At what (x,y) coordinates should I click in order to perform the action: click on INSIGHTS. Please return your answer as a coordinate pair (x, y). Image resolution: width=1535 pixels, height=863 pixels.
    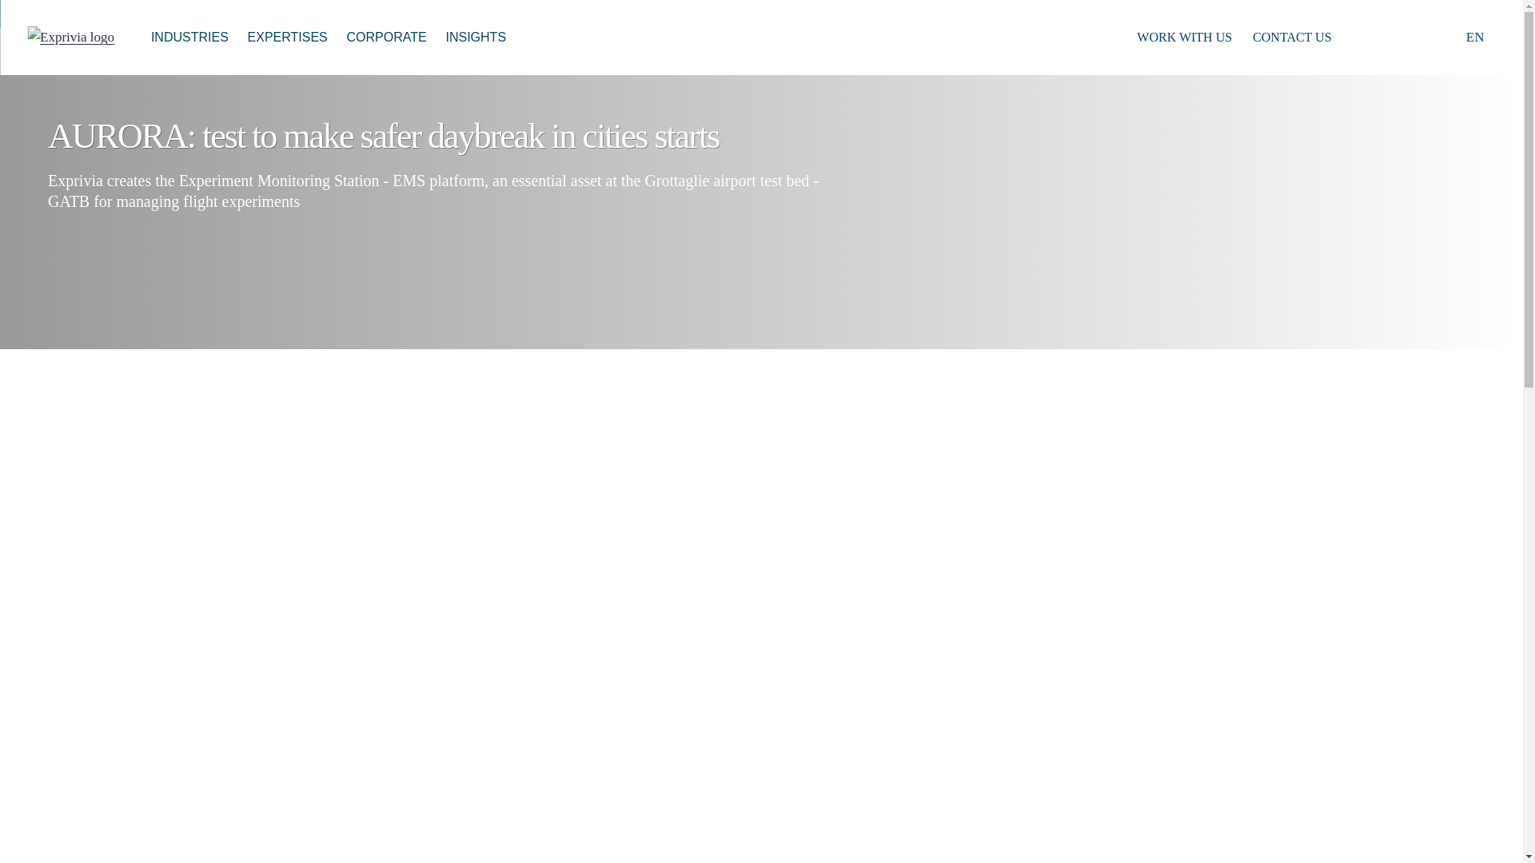
    Looking at the image, I should click on (476, 37).